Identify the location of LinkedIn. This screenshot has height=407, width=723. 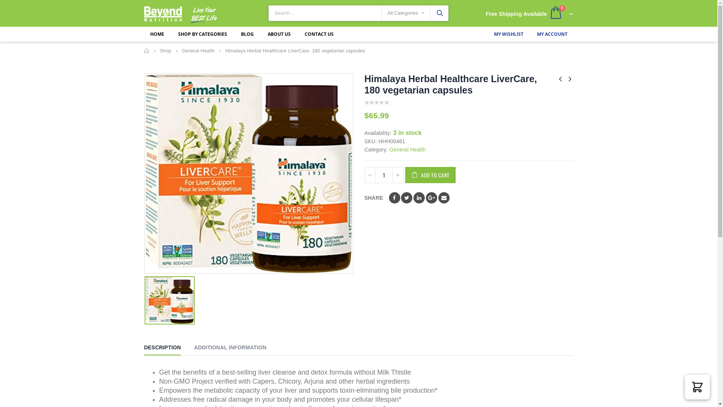
(419, 198).